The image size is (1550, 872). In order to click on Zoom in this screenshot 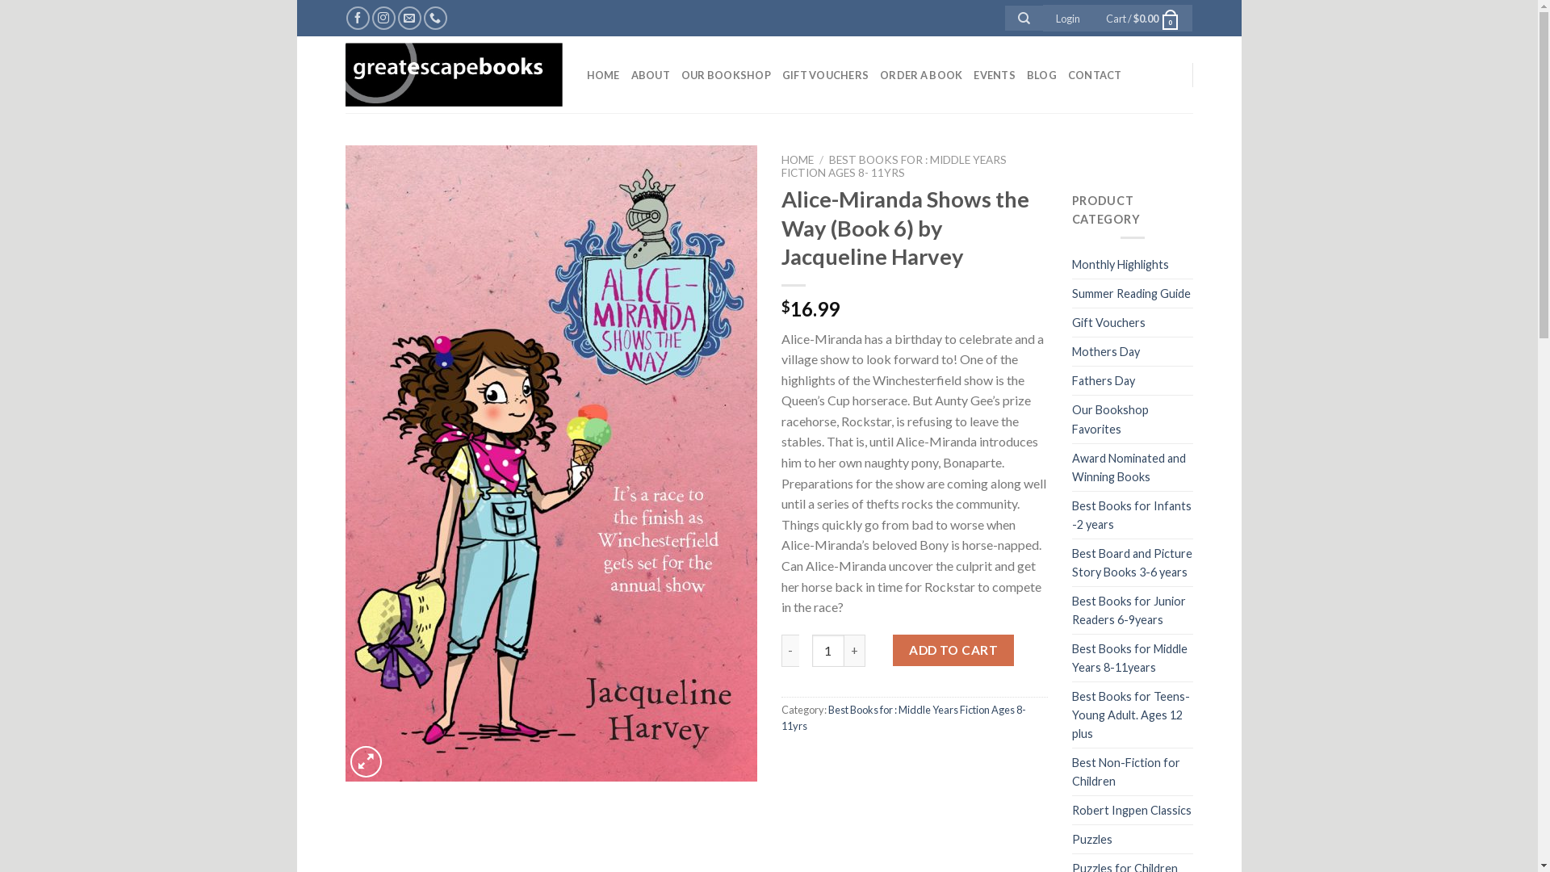, I will do `click(367, 762)`.